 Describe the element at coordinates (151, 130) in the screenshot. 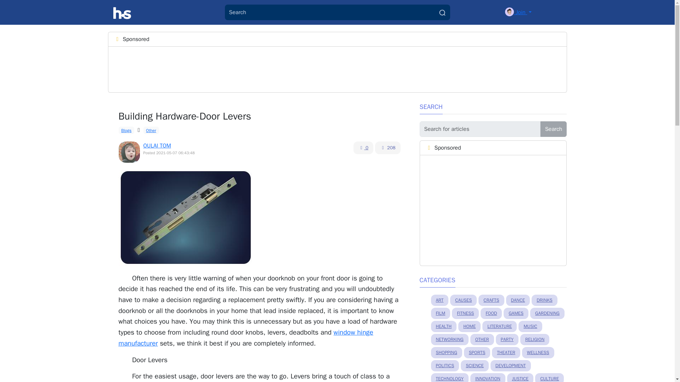

I see `Other` at that location.